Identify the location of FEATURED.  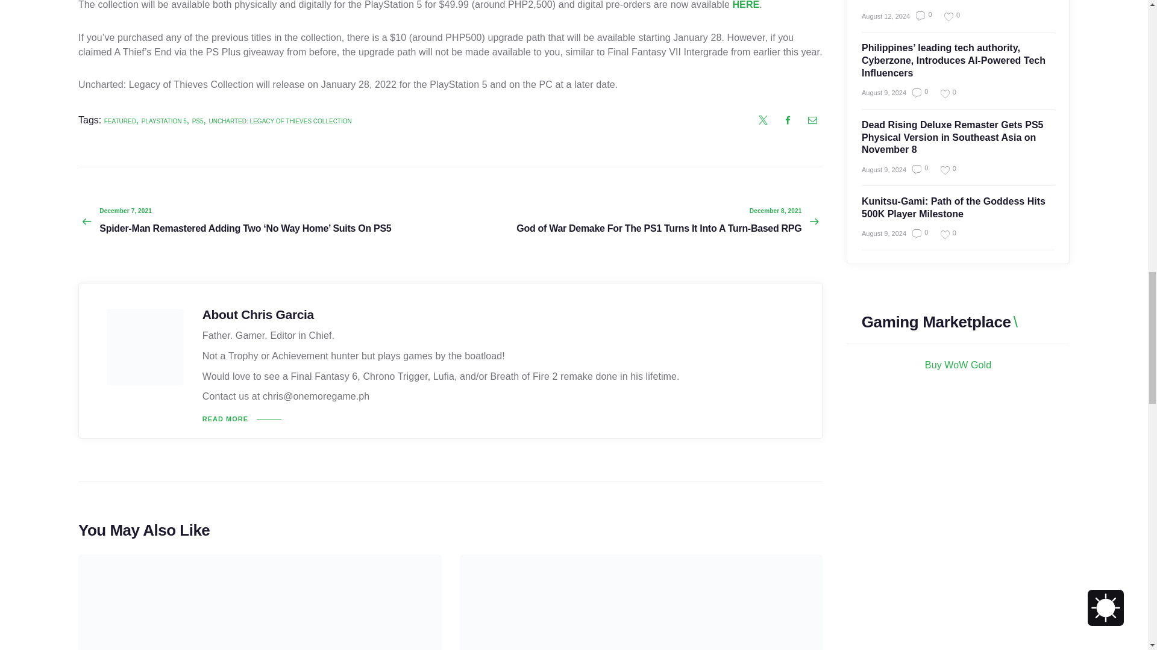
(120, 121).